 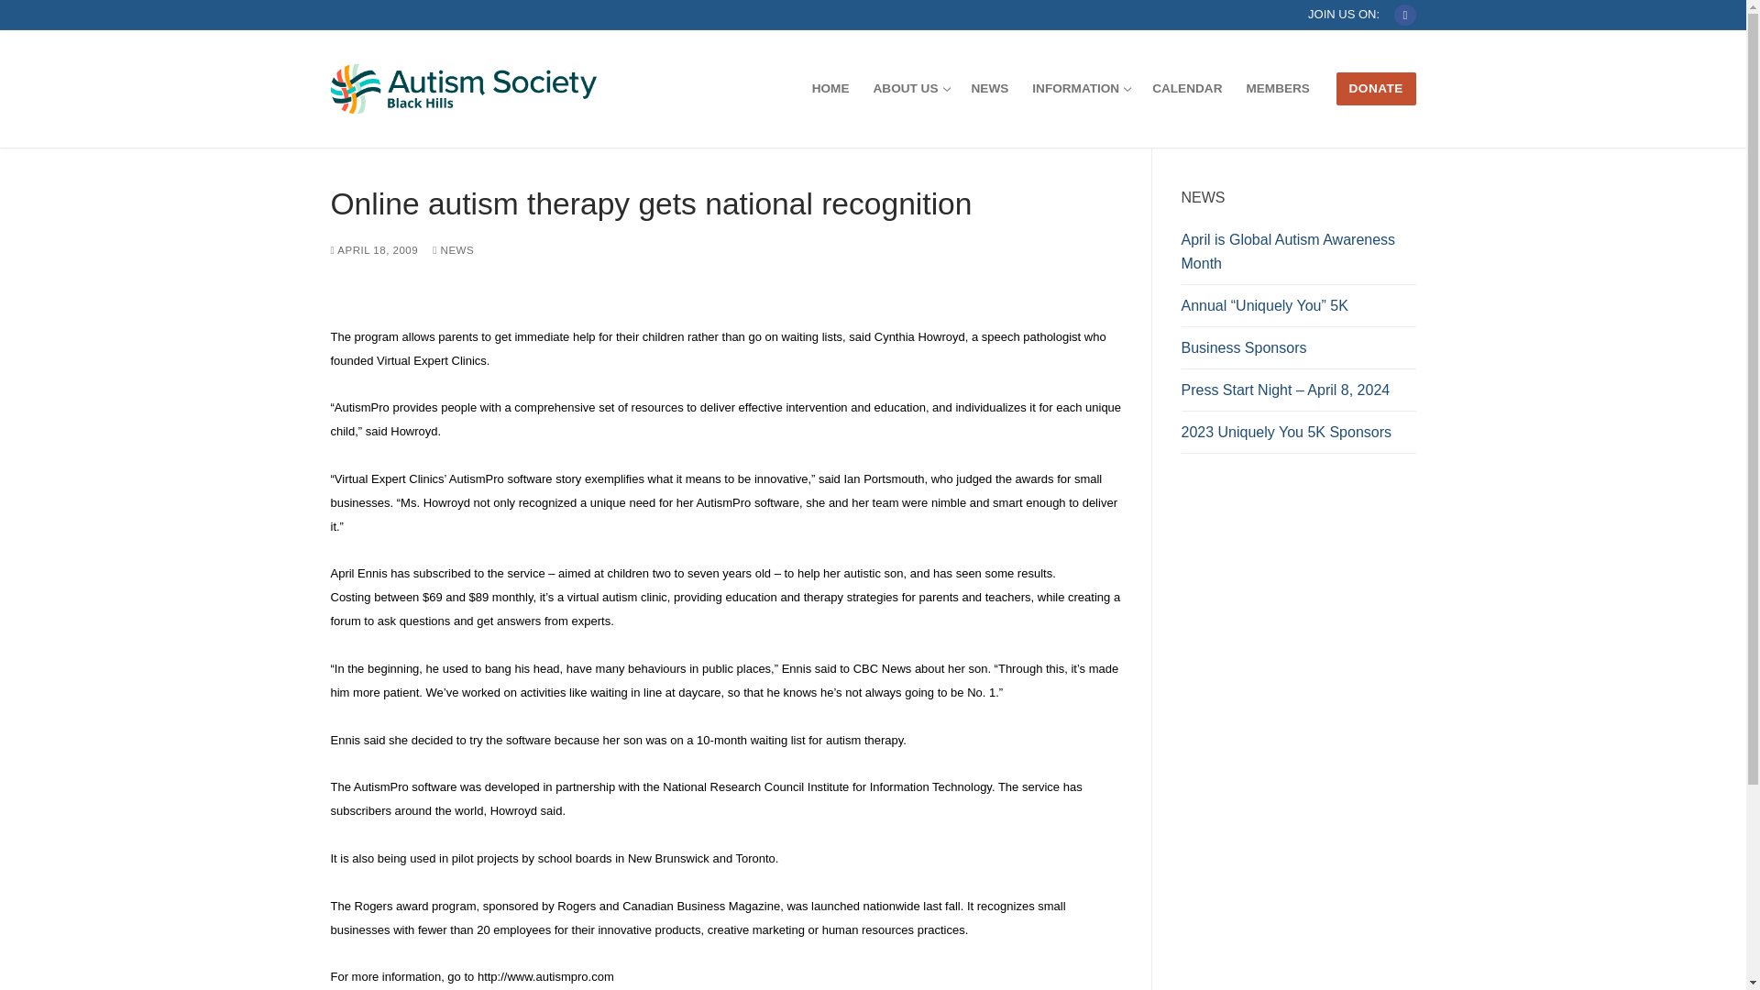 I want to click on Facebook, so click(x=1080, y=88).